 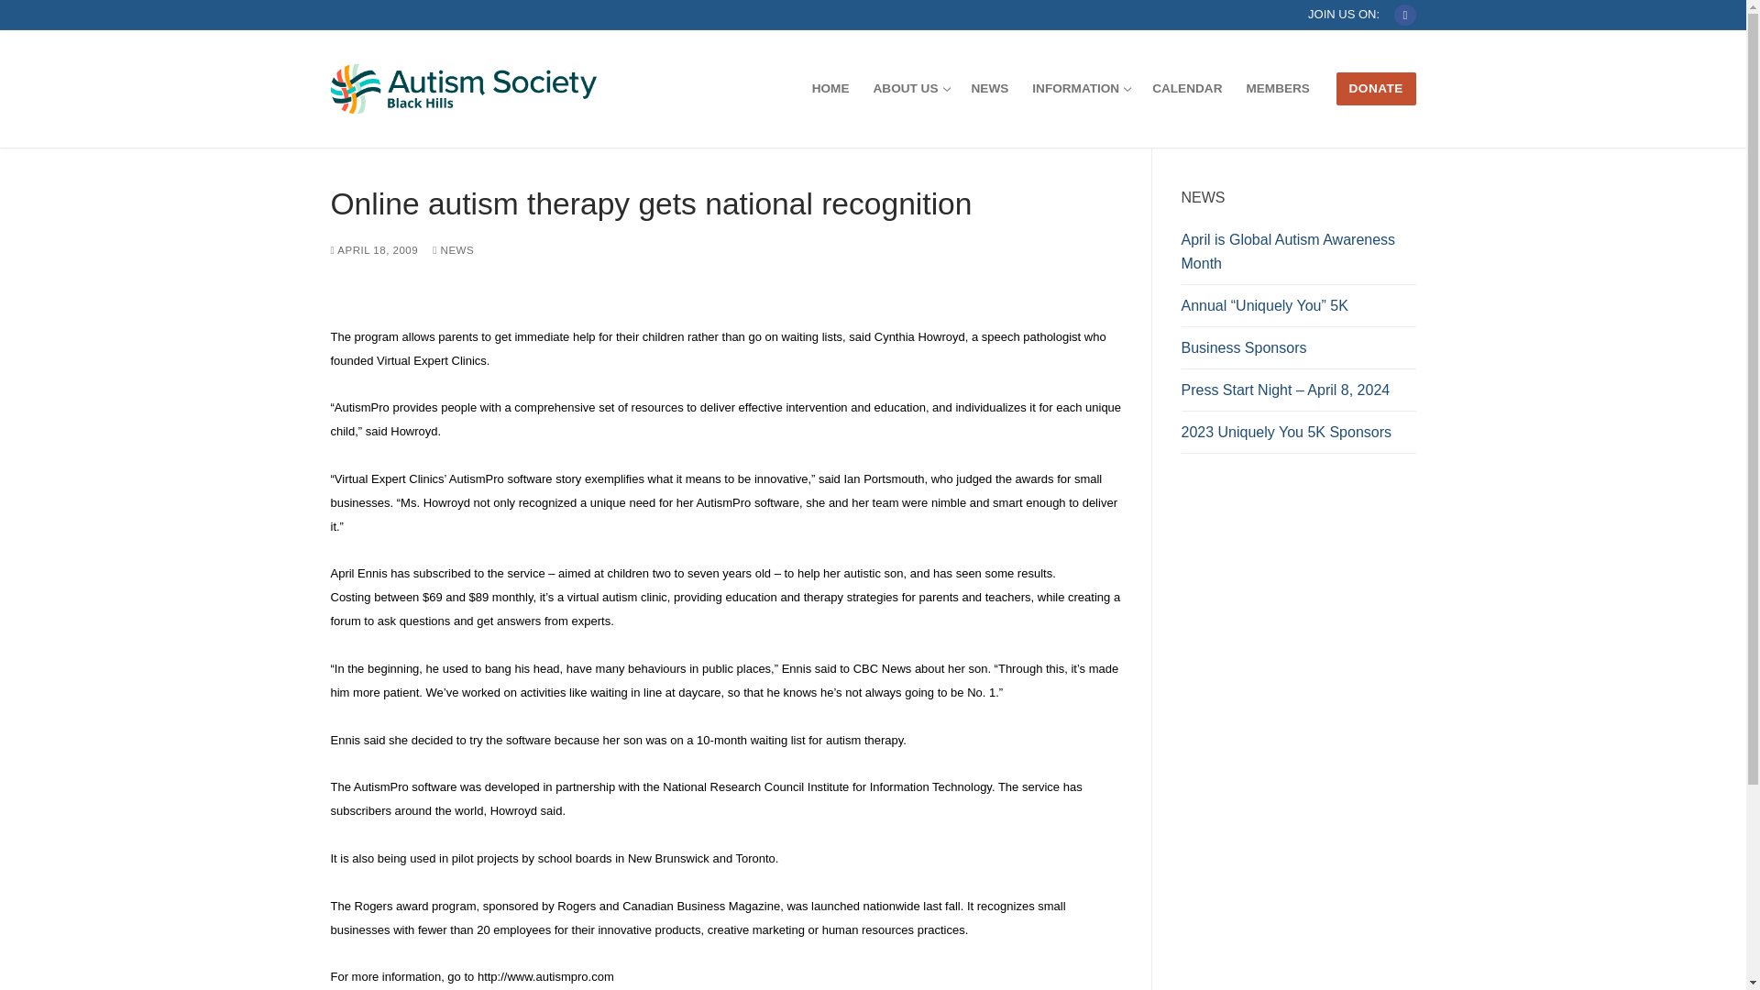 I want to click on Facebook, so click(x=1080, y=88).